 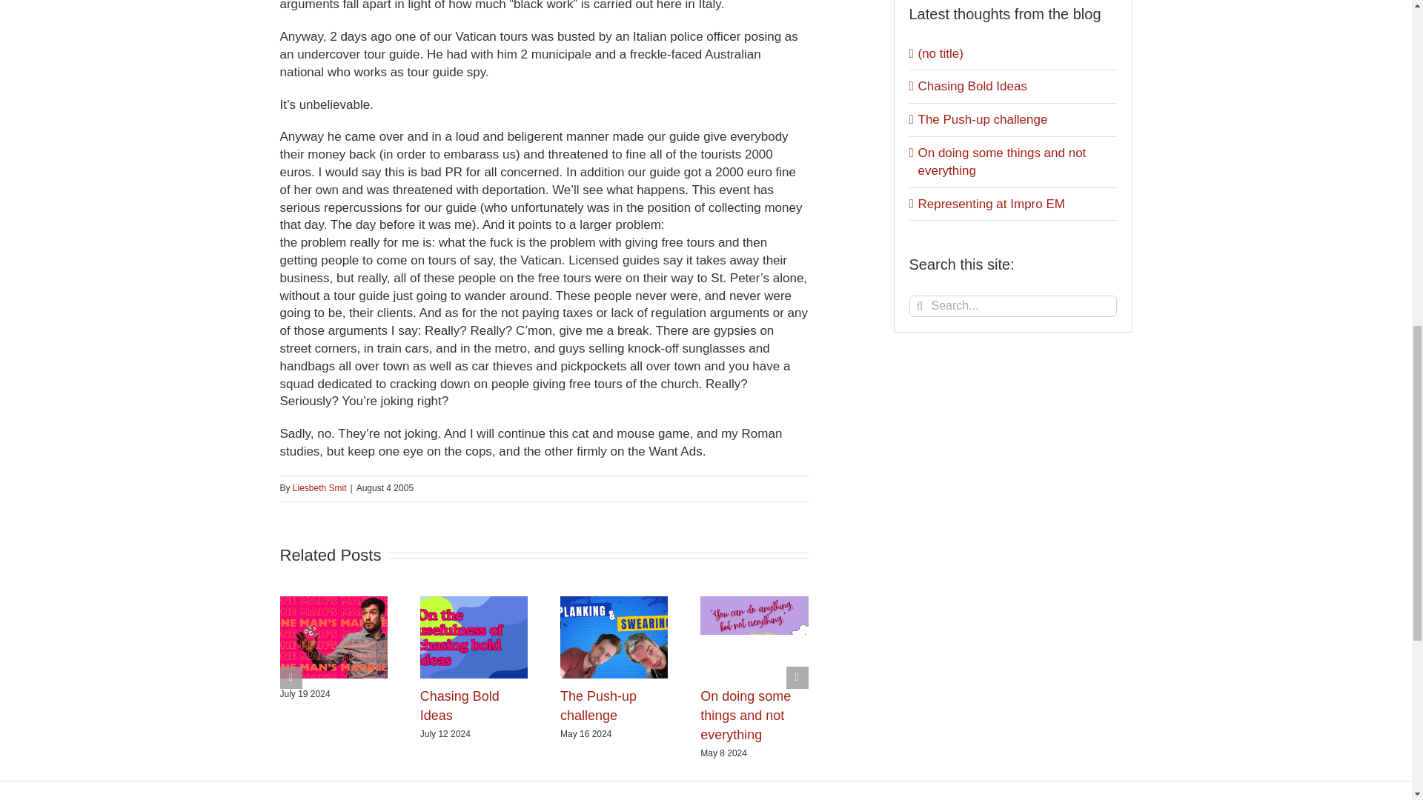 What do you see at coordinates (1001, 161) in the screenshot?
I see `On doing some things and not everything` at bounding box center [1001, 161].